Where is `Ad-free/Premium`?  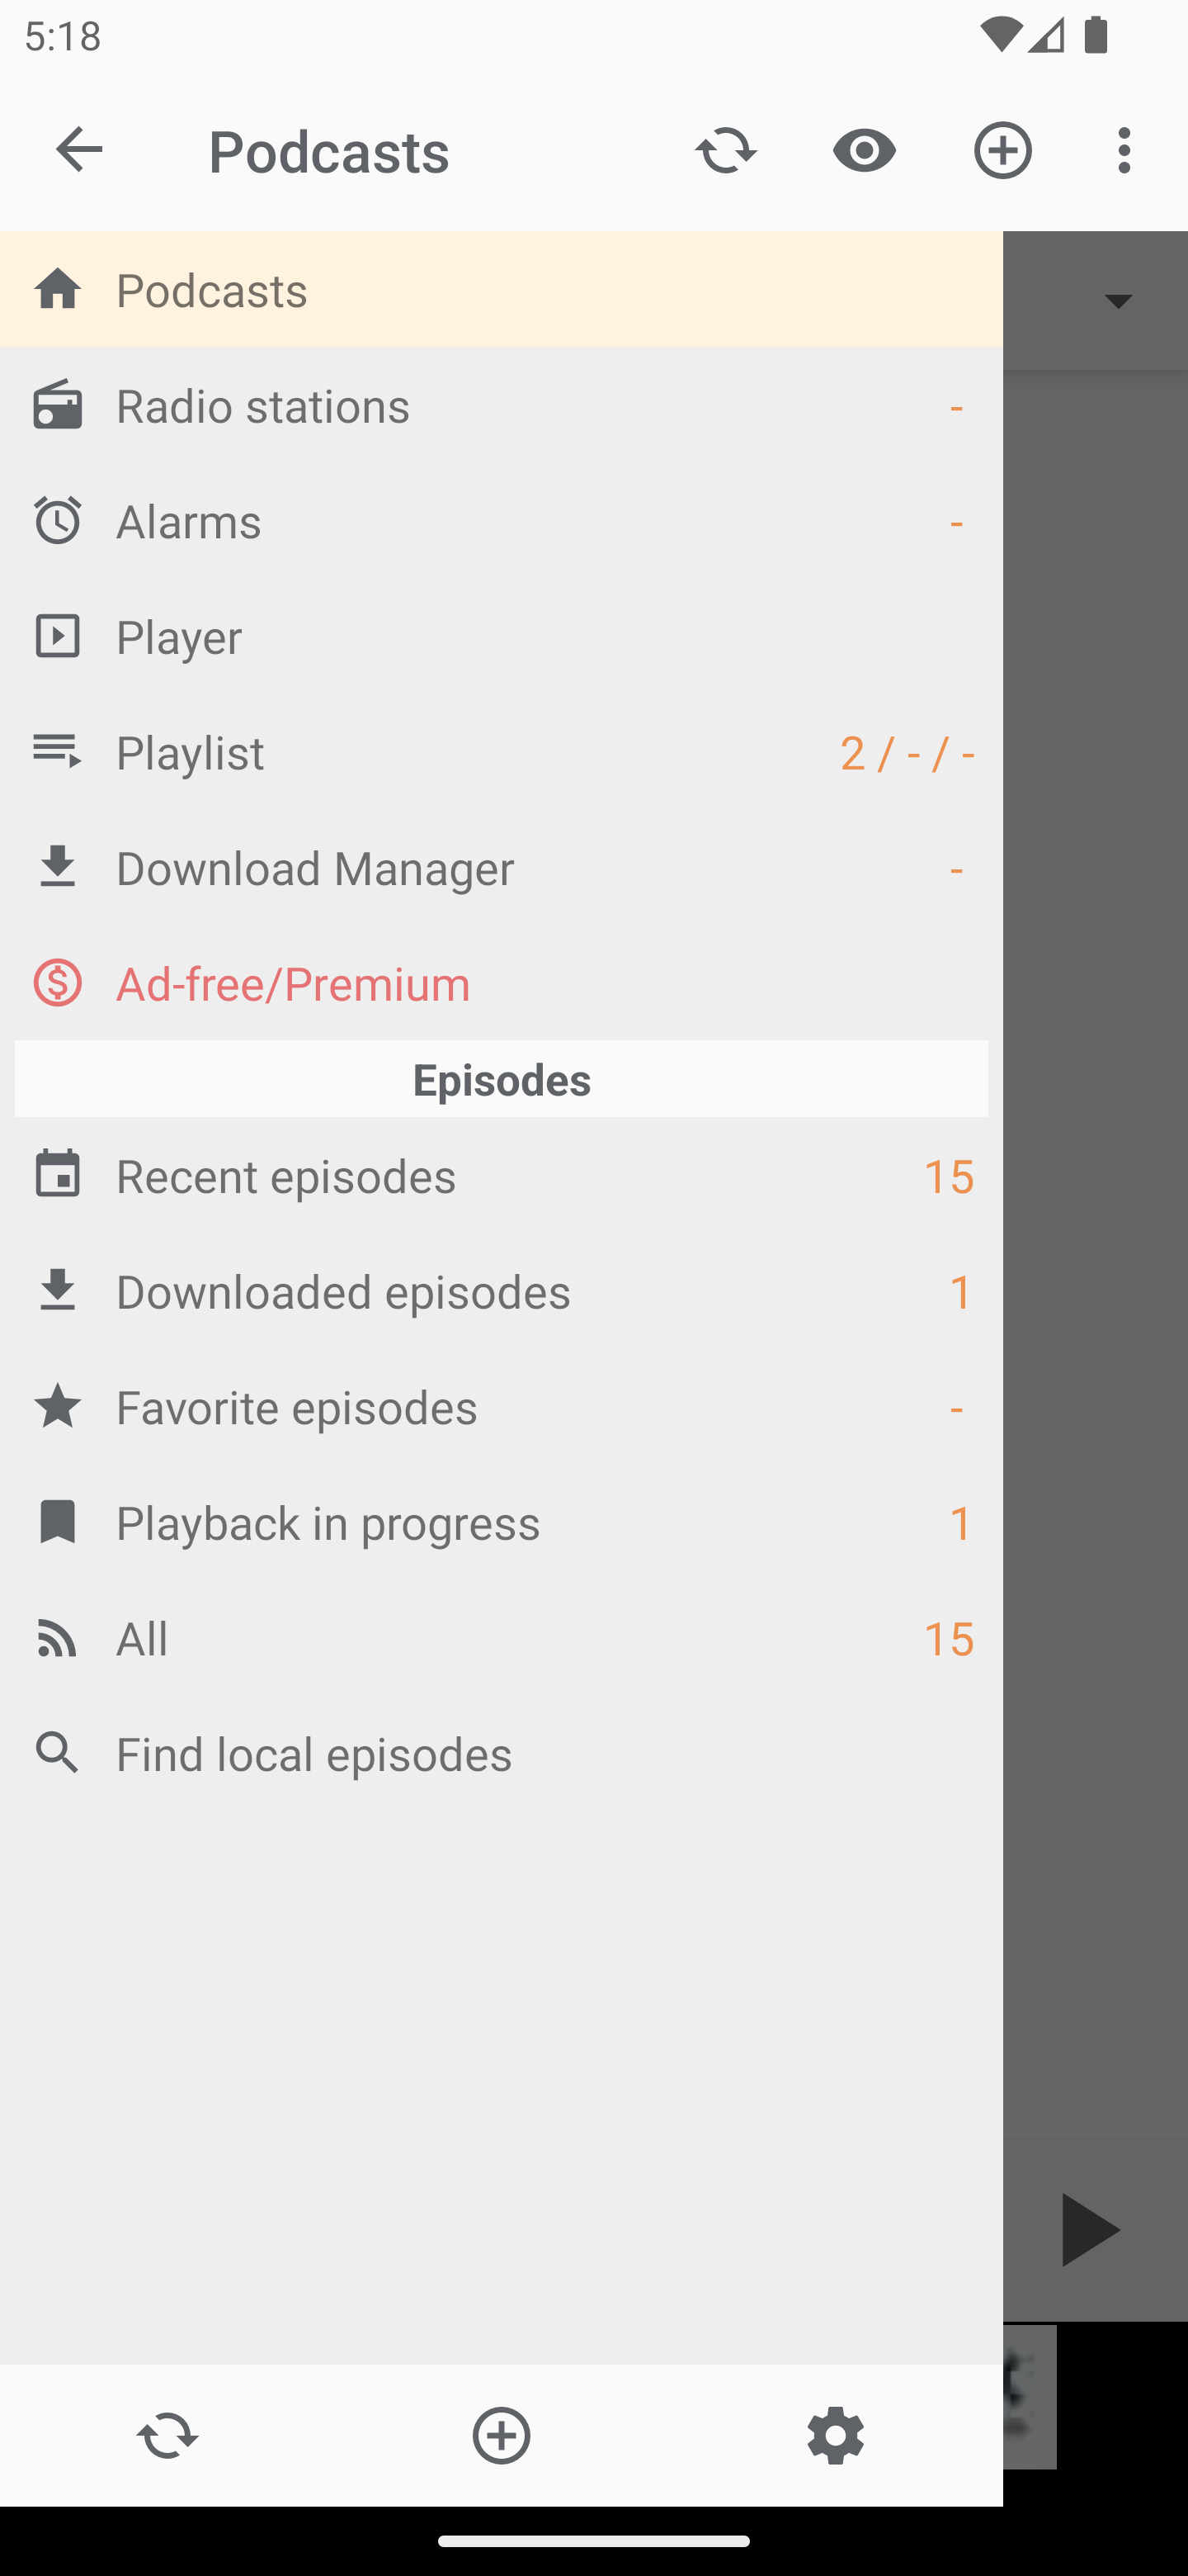
Ad-free/Premium is located at coordinates (502, 983).